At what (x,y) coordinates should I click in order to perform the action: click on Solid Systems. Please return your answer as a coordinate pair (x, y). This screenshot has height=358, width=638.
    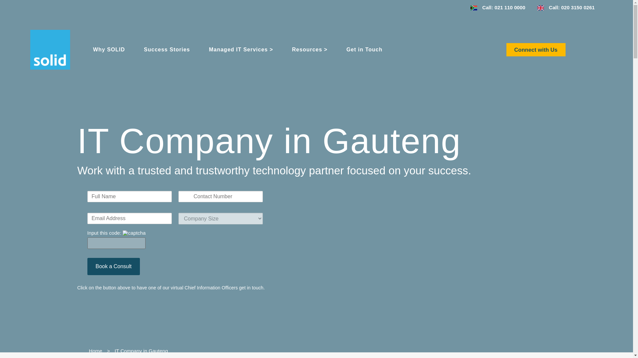
    Looking at the image, I should click on (50, 49).